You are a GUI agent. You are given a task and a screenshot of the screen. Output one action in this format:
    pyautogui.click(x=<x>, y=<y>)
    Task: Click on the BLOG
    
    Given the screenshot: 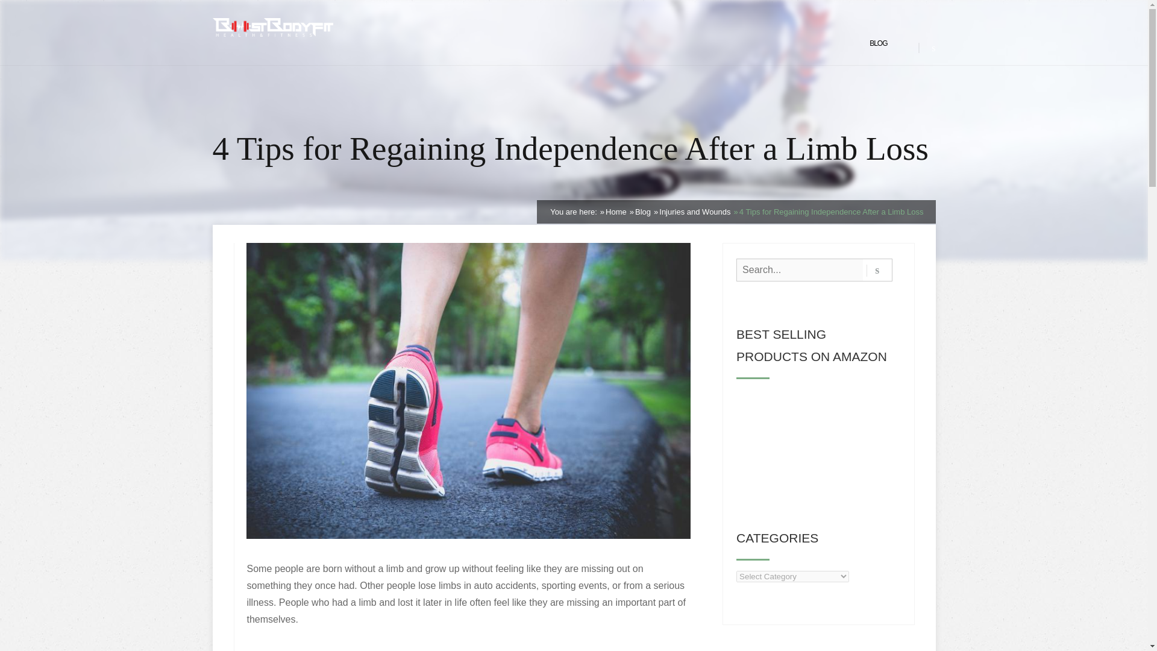 What is the action you would take?
    pyautogui.click(x=879, y=43)
    